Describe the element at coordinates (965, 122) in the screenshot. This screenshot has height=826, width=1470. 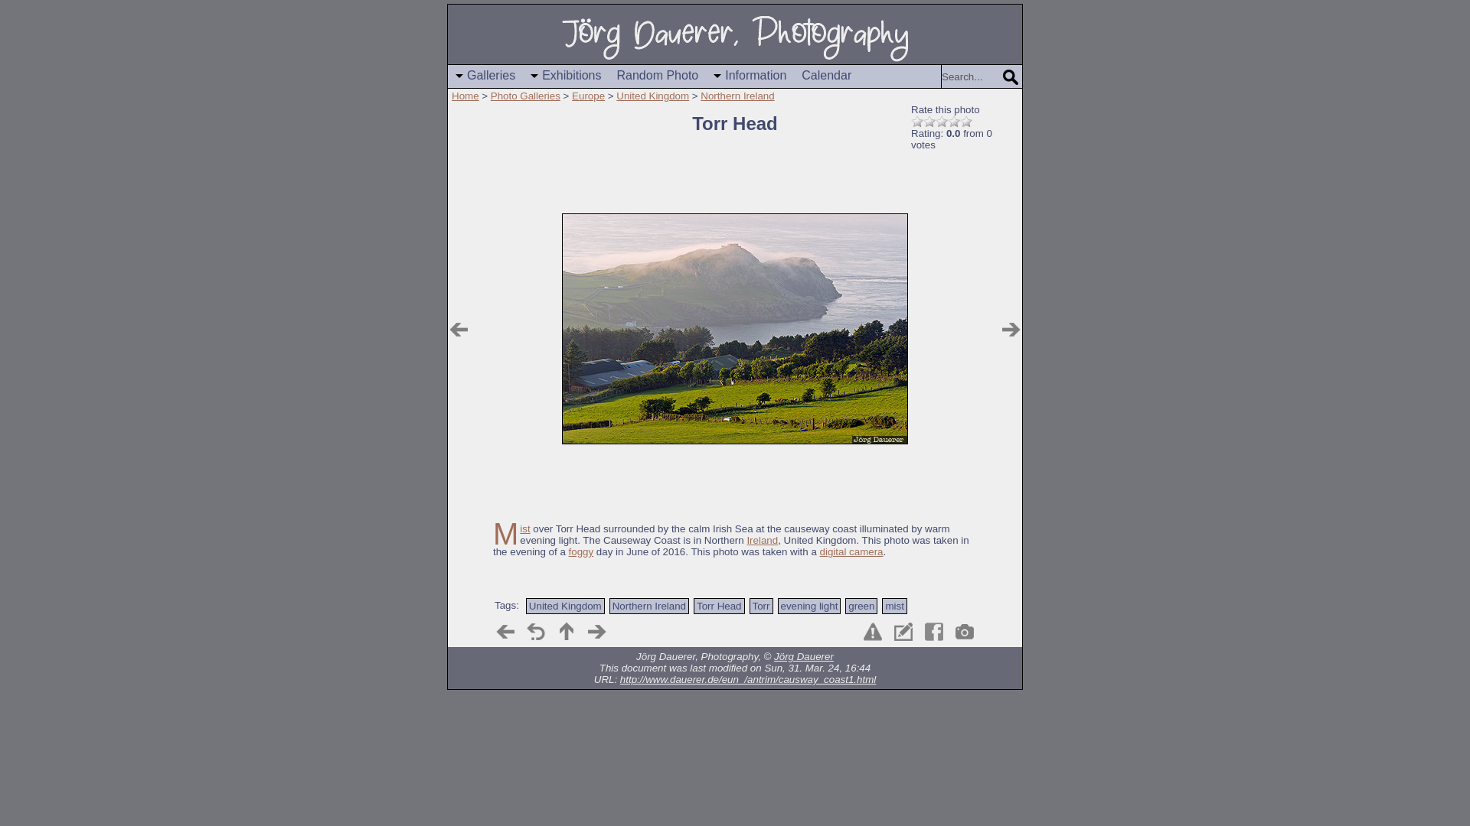
I see `5` at that location.